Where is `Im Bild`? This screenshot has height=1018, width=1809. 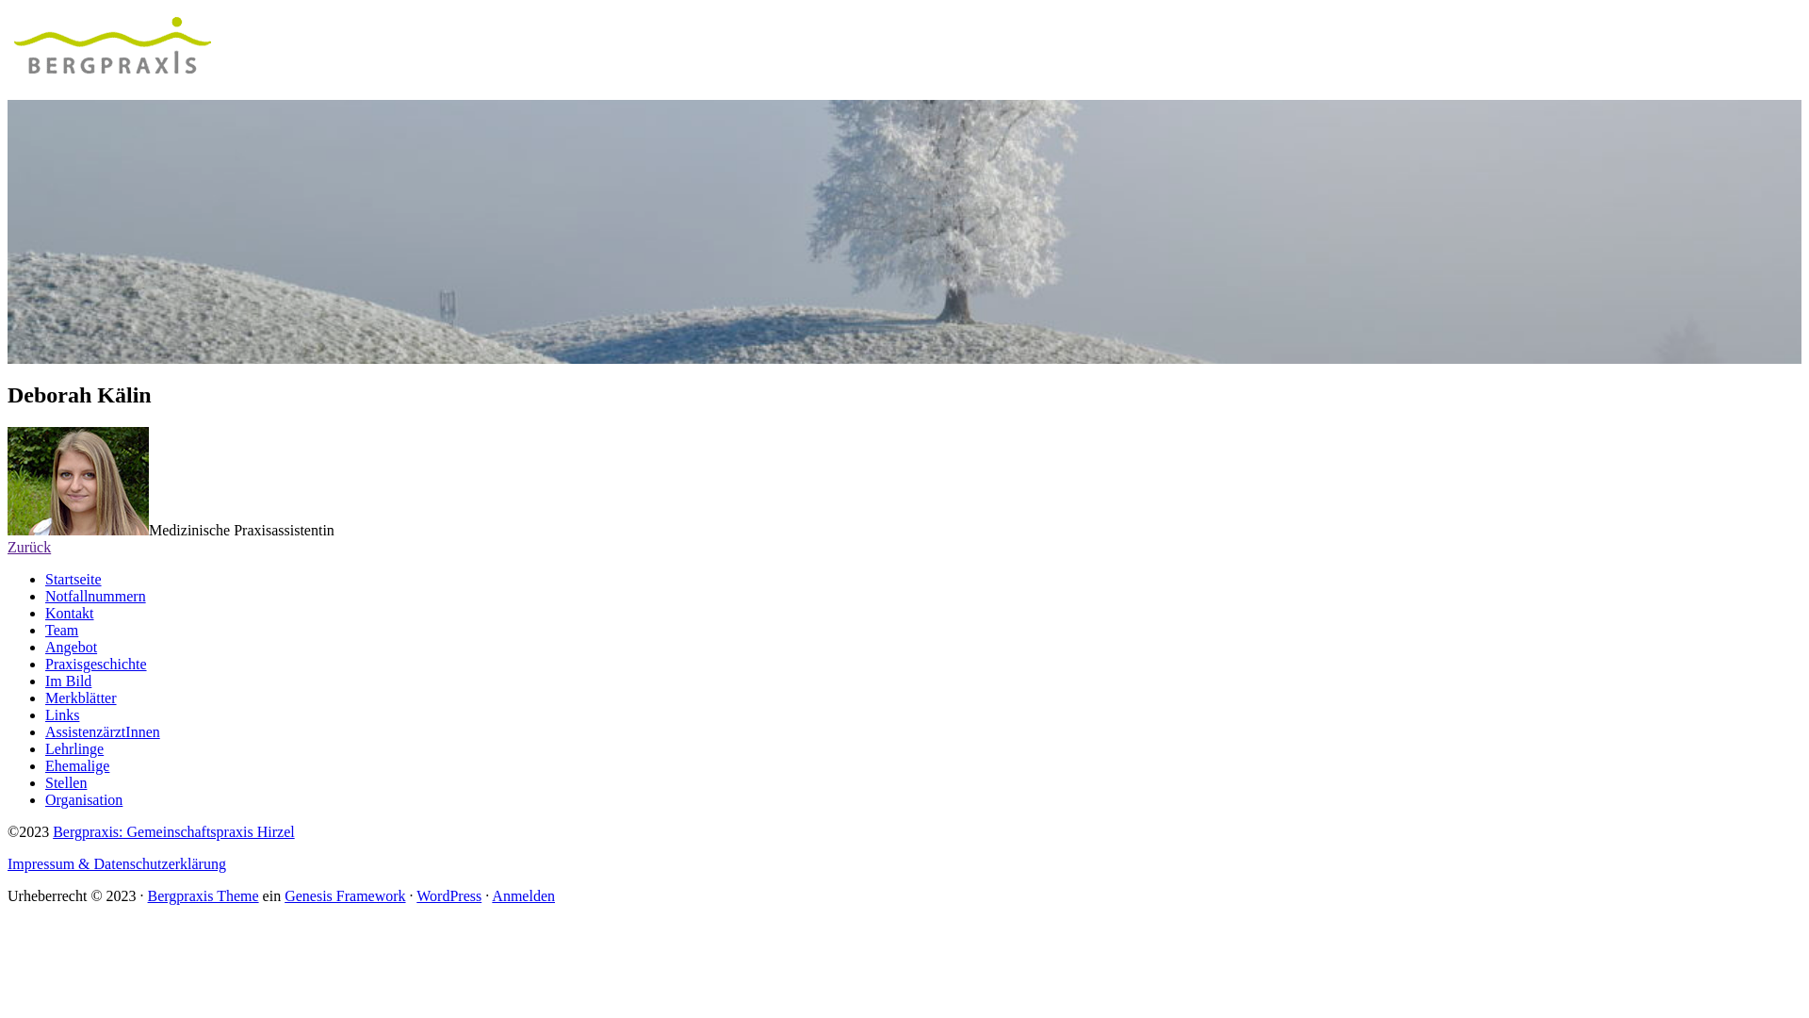 Im Bild is located at coordinates (68, 681).